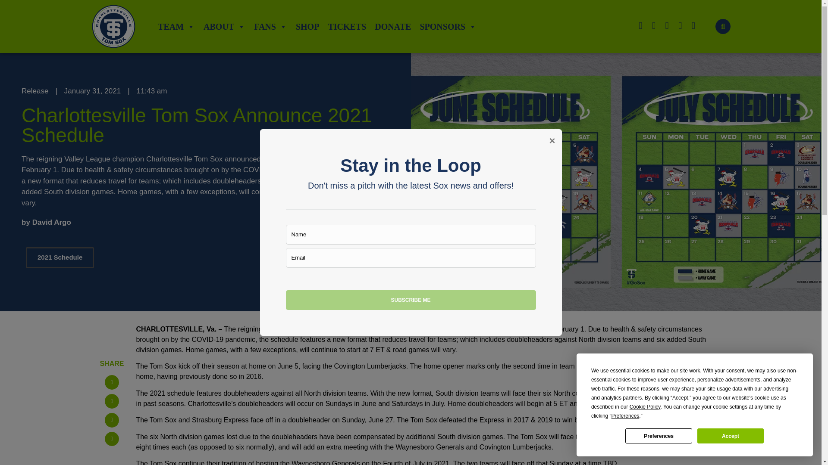 Image resolution: width=828 pixels, height=465 pixels. What do you see at coordinates (270, 27) in the screenshot?
I see `FANS` at bounding box center [270, 27].